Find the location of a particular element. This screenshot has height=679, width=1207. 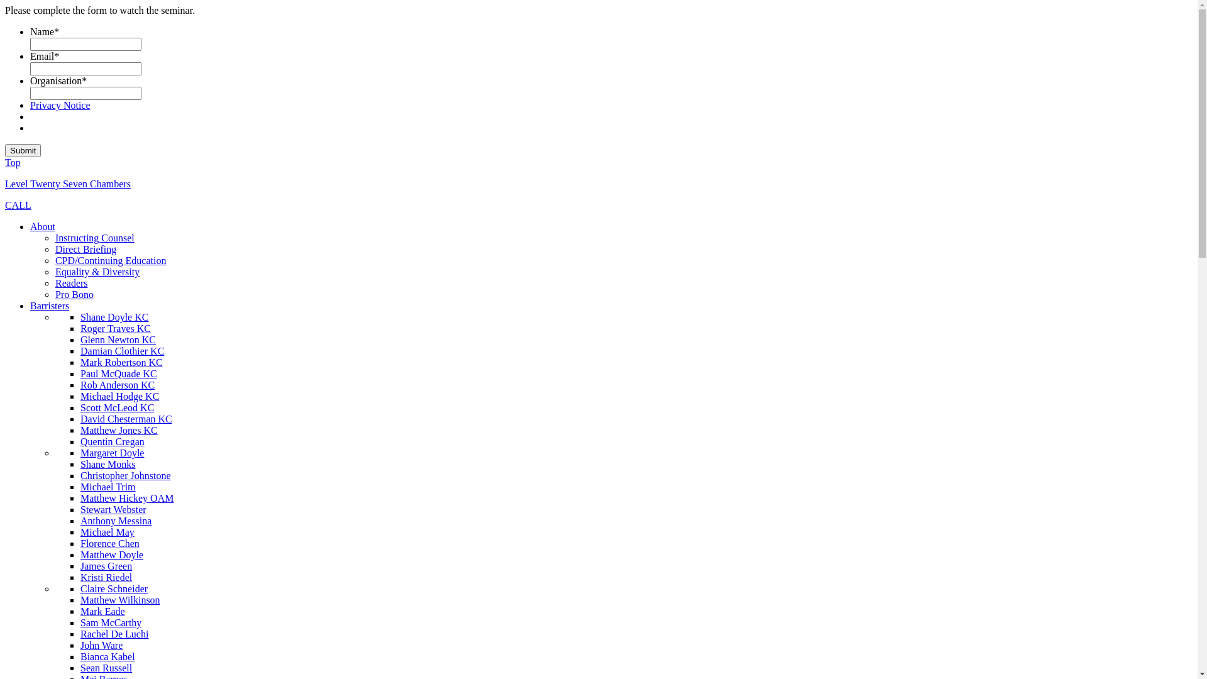

Shane Doyle KC is located at coordinates (114, 317).